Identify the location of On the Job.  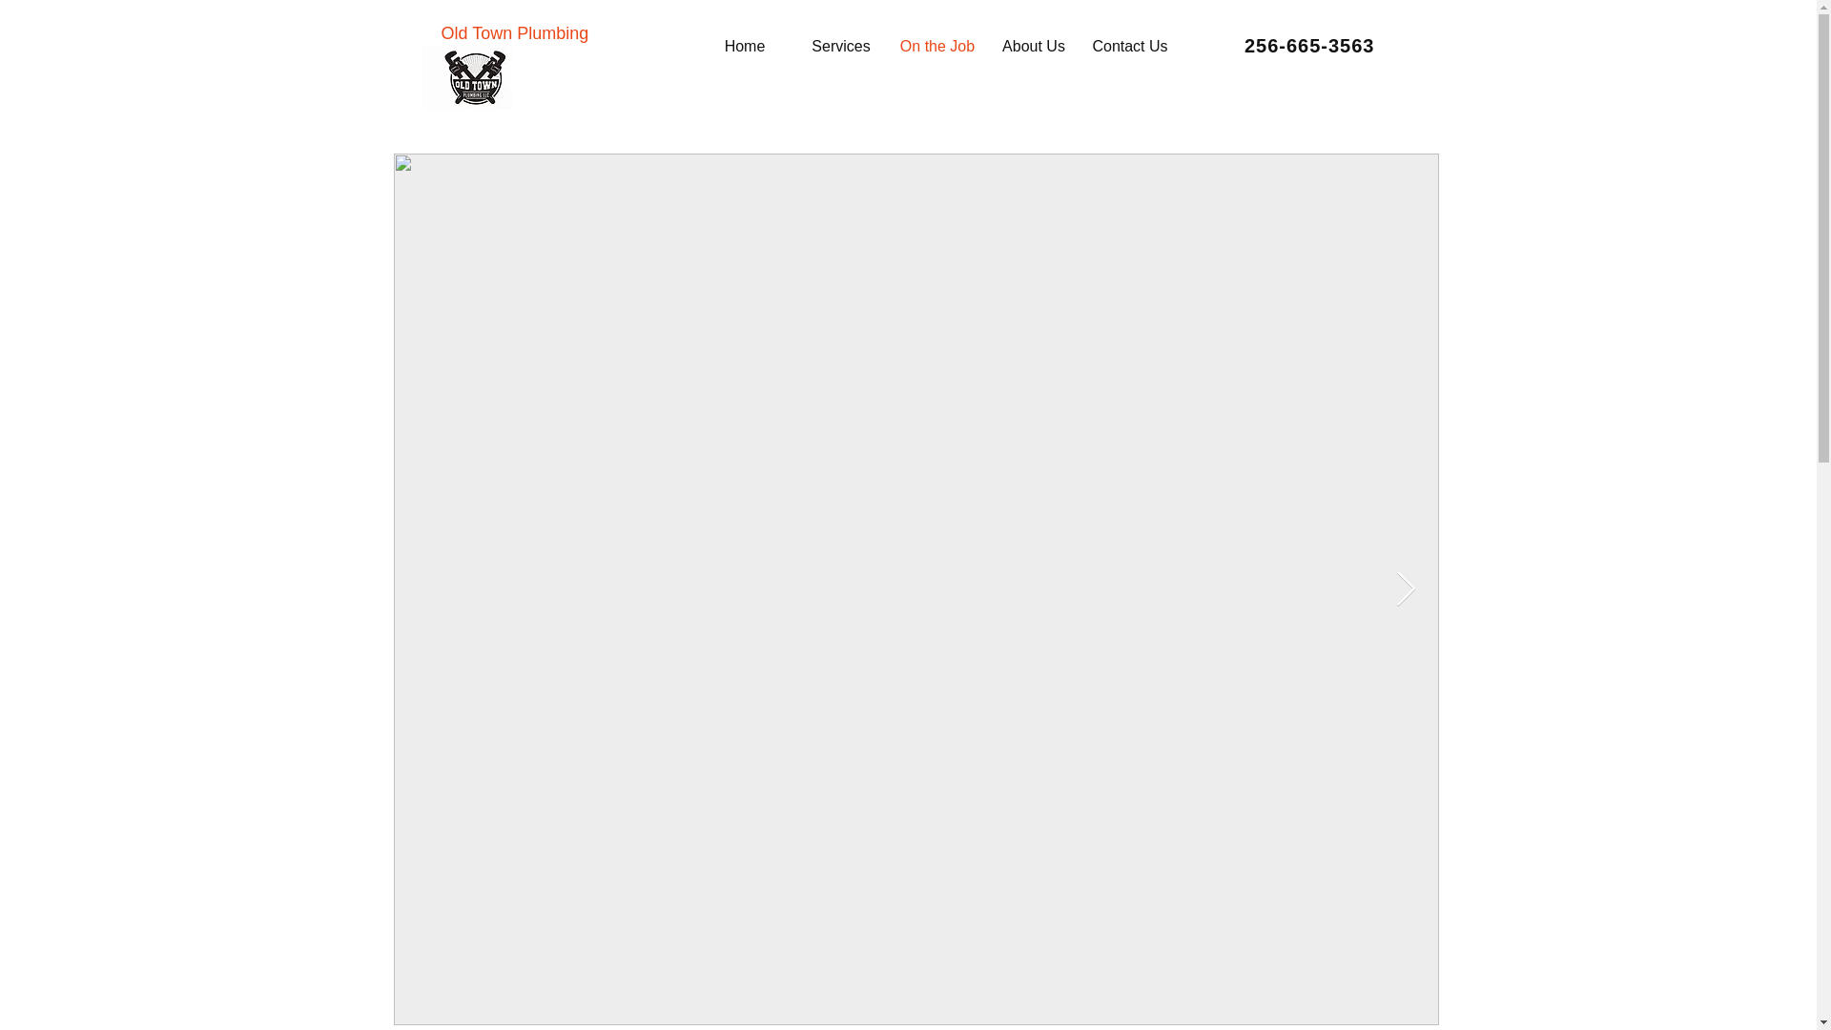
(936, 46).